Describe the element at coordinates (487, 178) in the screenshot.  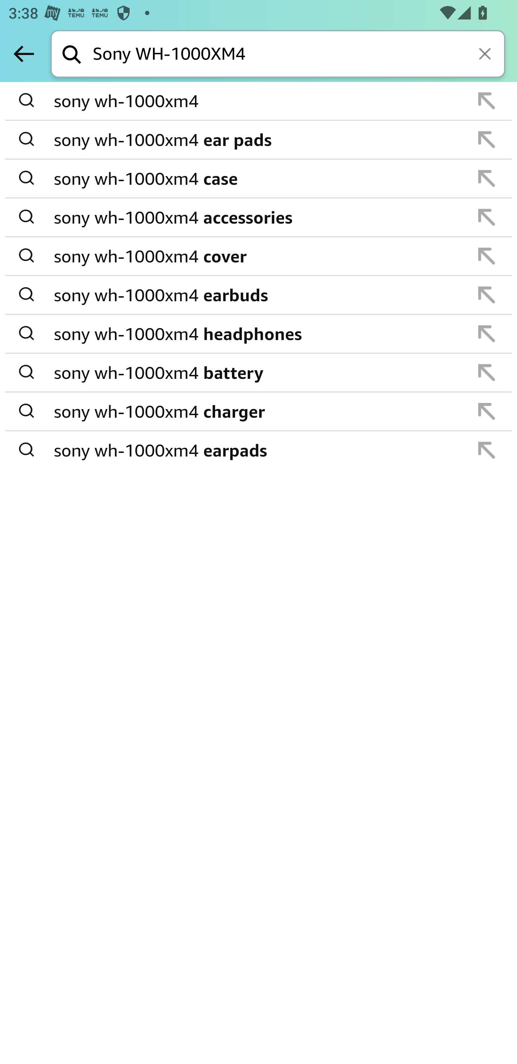
I see `append suggestion` at that location.